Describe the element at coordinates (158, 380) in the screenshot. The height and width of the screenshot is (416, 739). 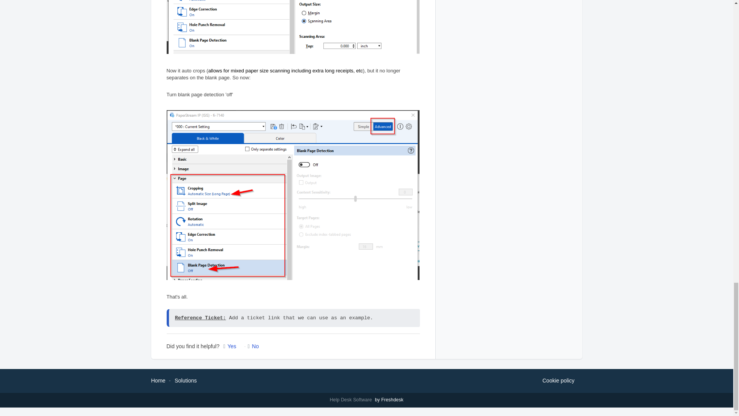
I see `Home` at that location.